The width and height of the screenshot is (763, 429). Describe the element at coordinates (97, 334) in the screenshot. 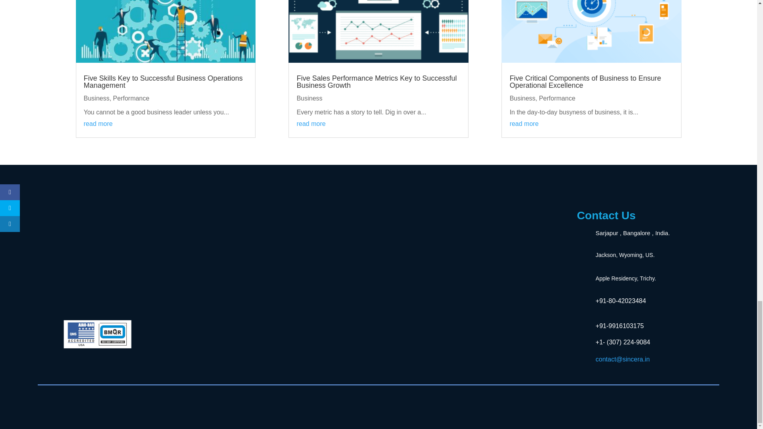

I see `footer-isc` at that location.